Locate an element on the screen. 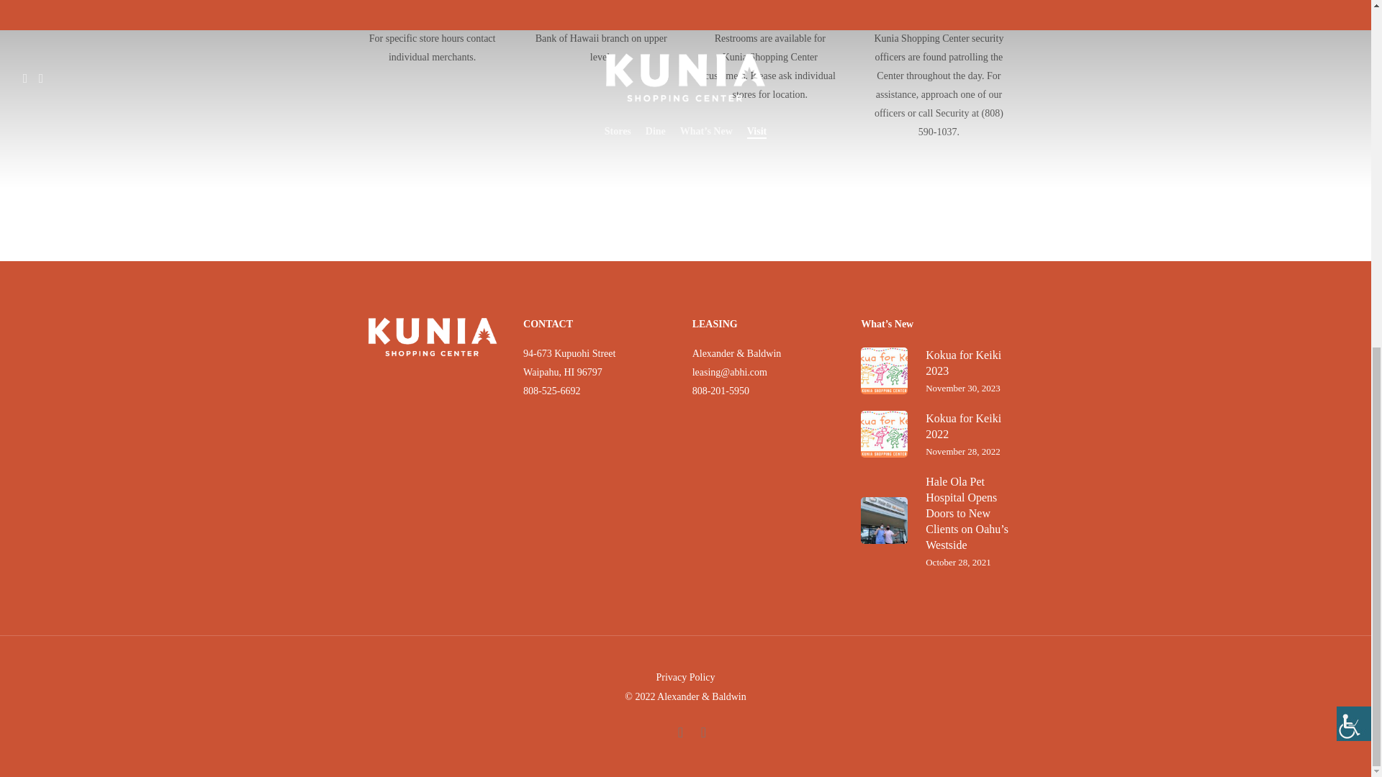 The height and width of the screenshot is (777, 1382). Accessibility Helper sidebar is located at coordinates (939, 435).